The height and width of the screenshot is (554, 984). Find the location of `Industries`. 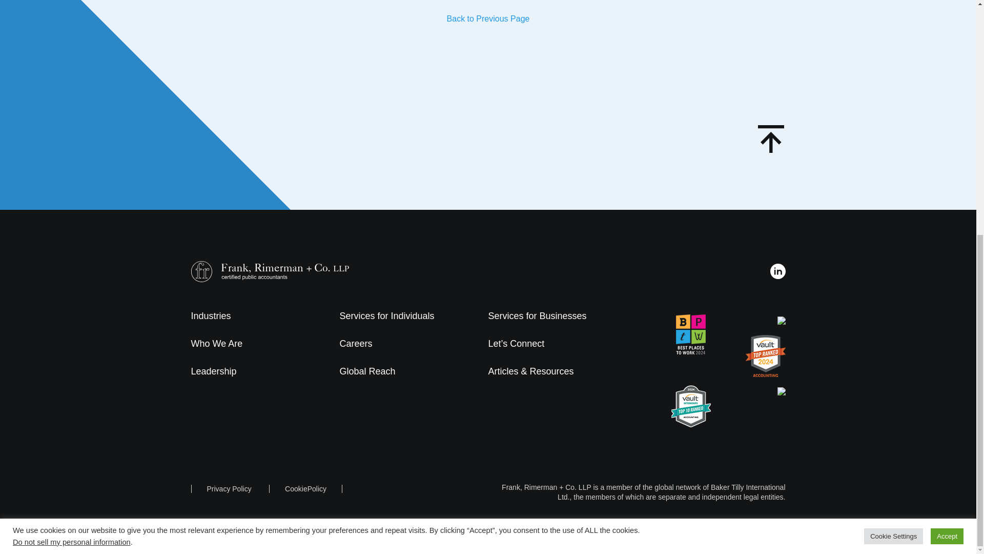

Industries is located at coordinates (210, 316).